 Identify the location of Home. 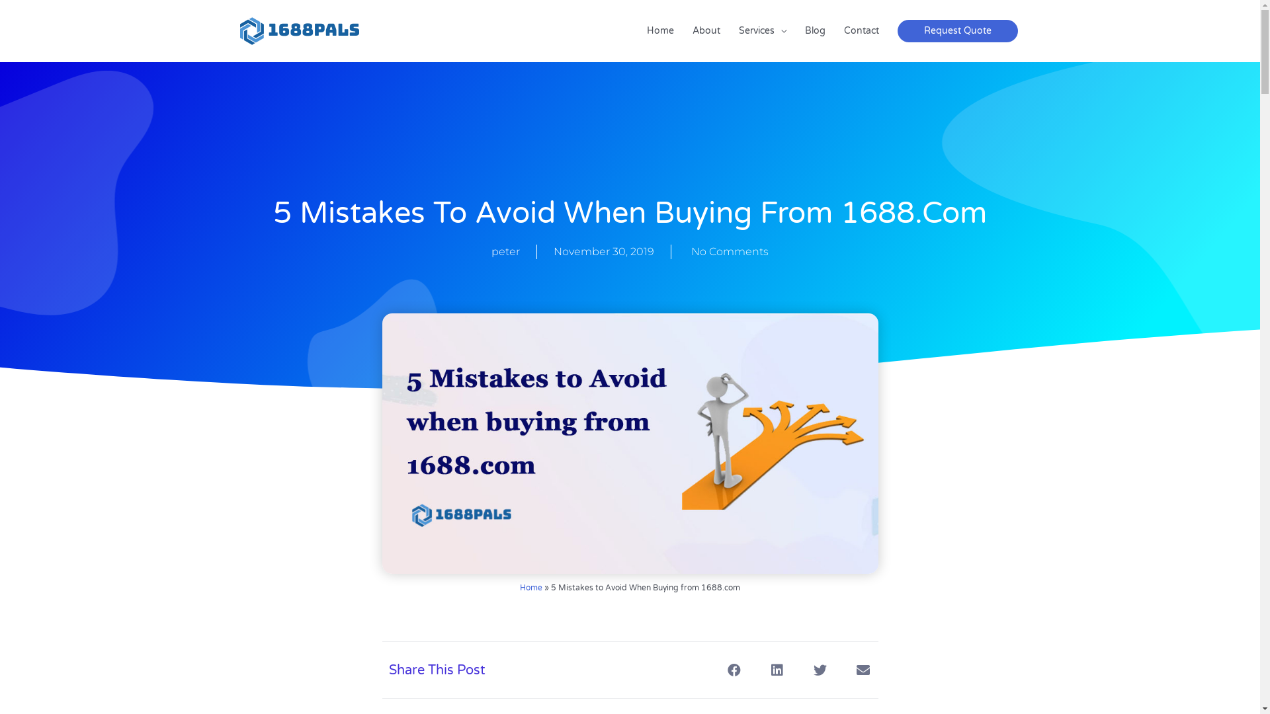
(531, 588).